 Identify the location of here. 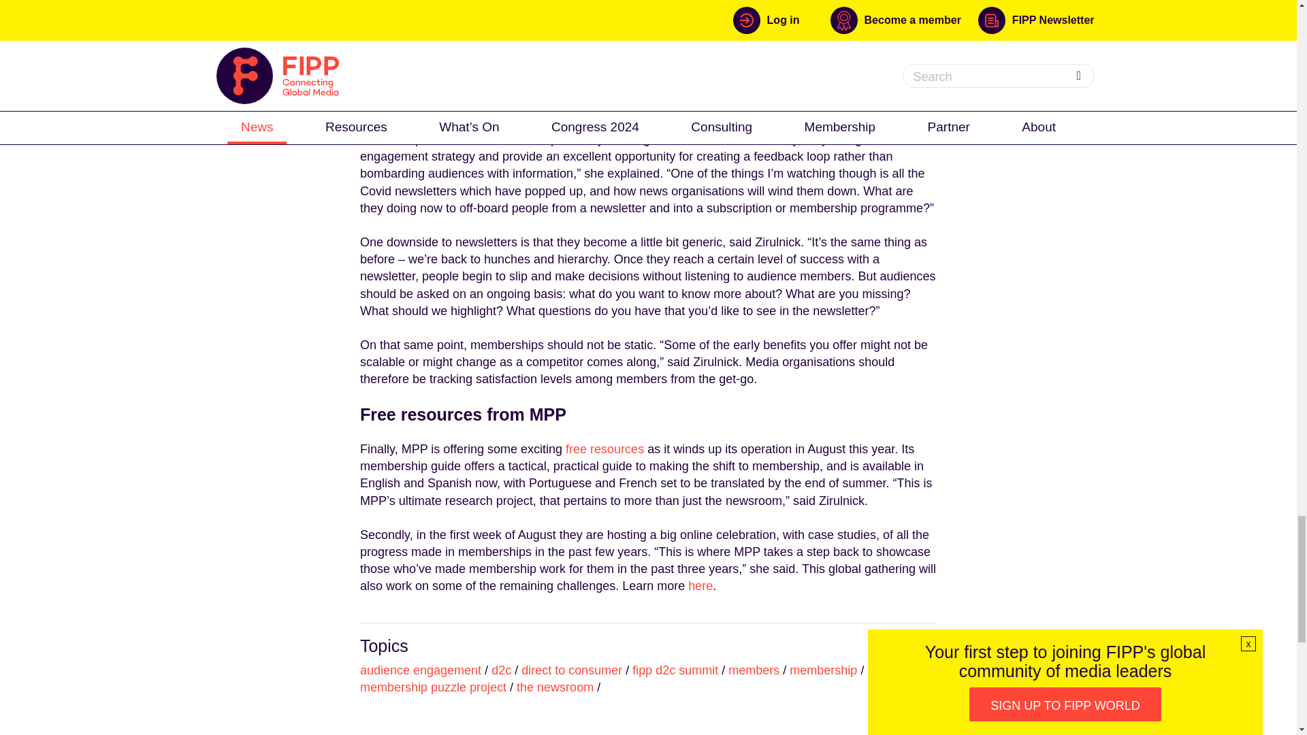
(700, 585).